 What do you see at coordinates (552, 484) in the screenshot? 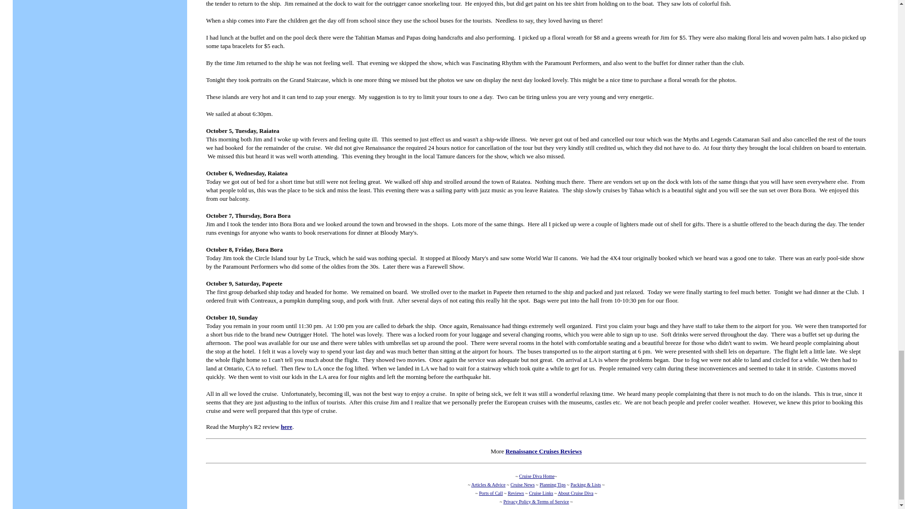
I see `Planning Tips` at bounding box center [552, 484].